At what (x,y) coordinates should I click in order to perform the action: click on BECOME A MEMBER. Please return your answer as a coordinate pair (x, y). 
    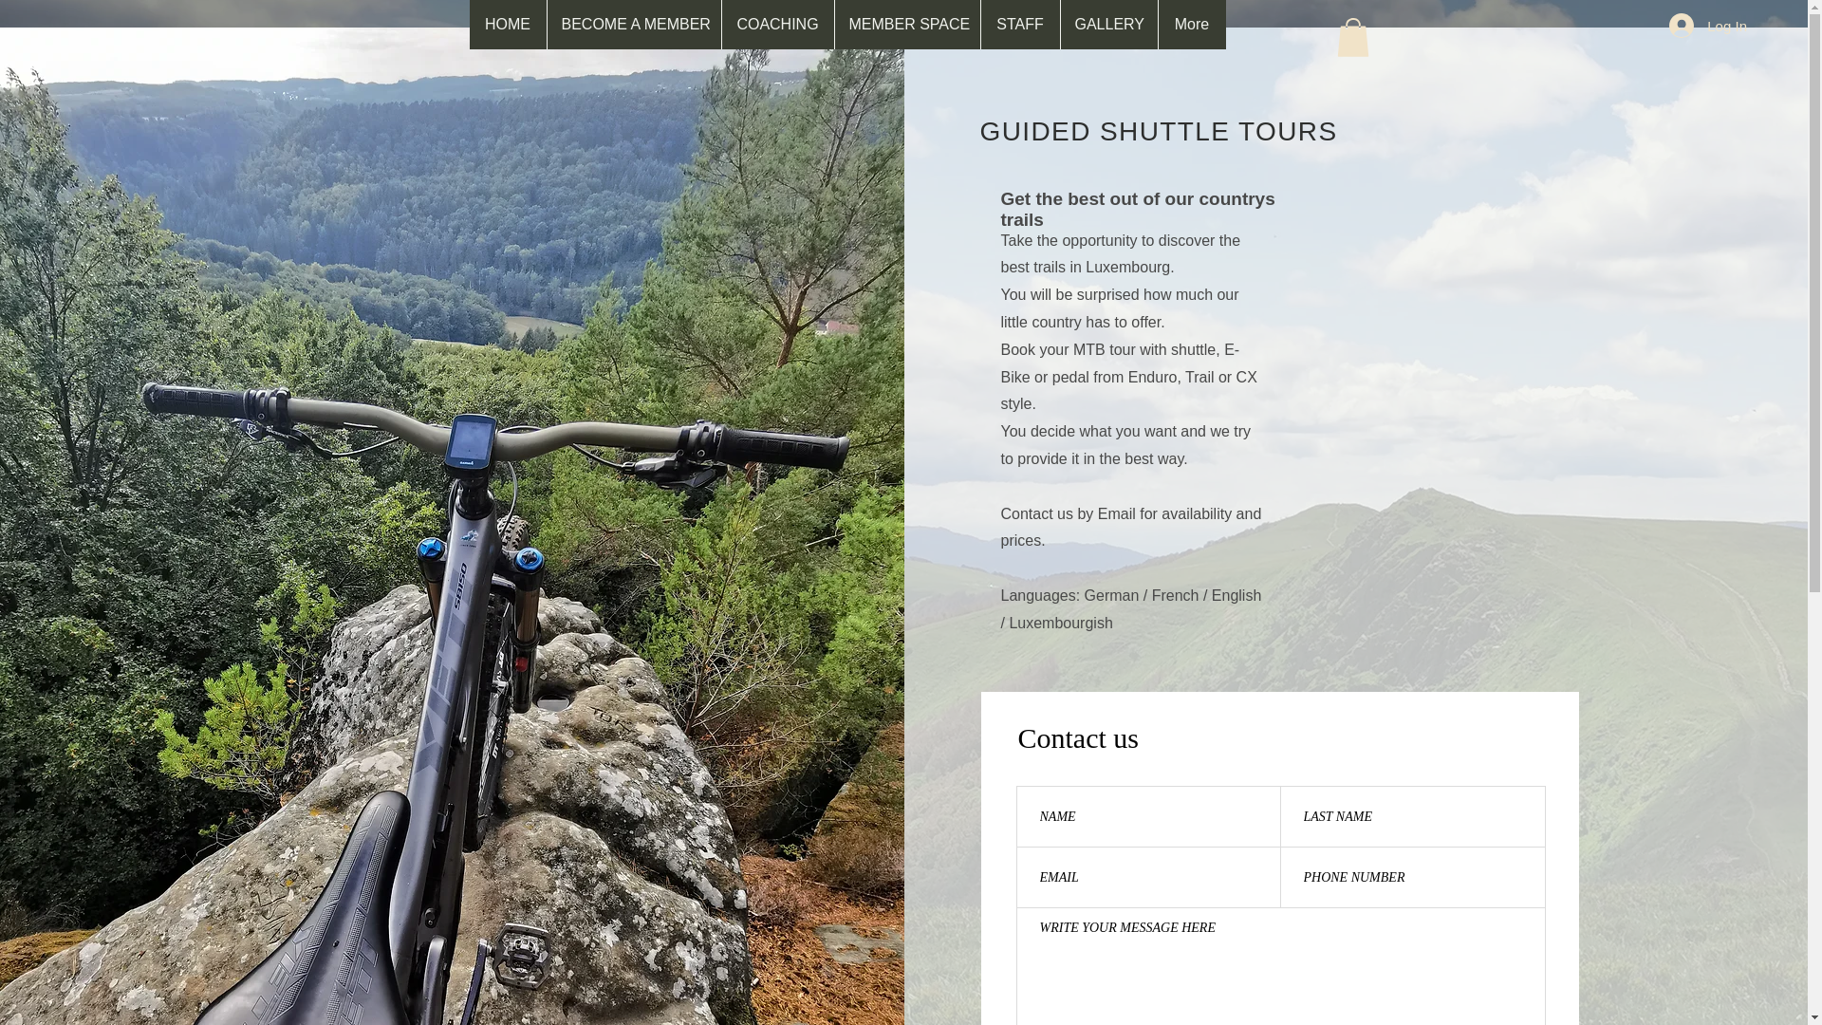
    Looking at the image, I should click on (634, 25).